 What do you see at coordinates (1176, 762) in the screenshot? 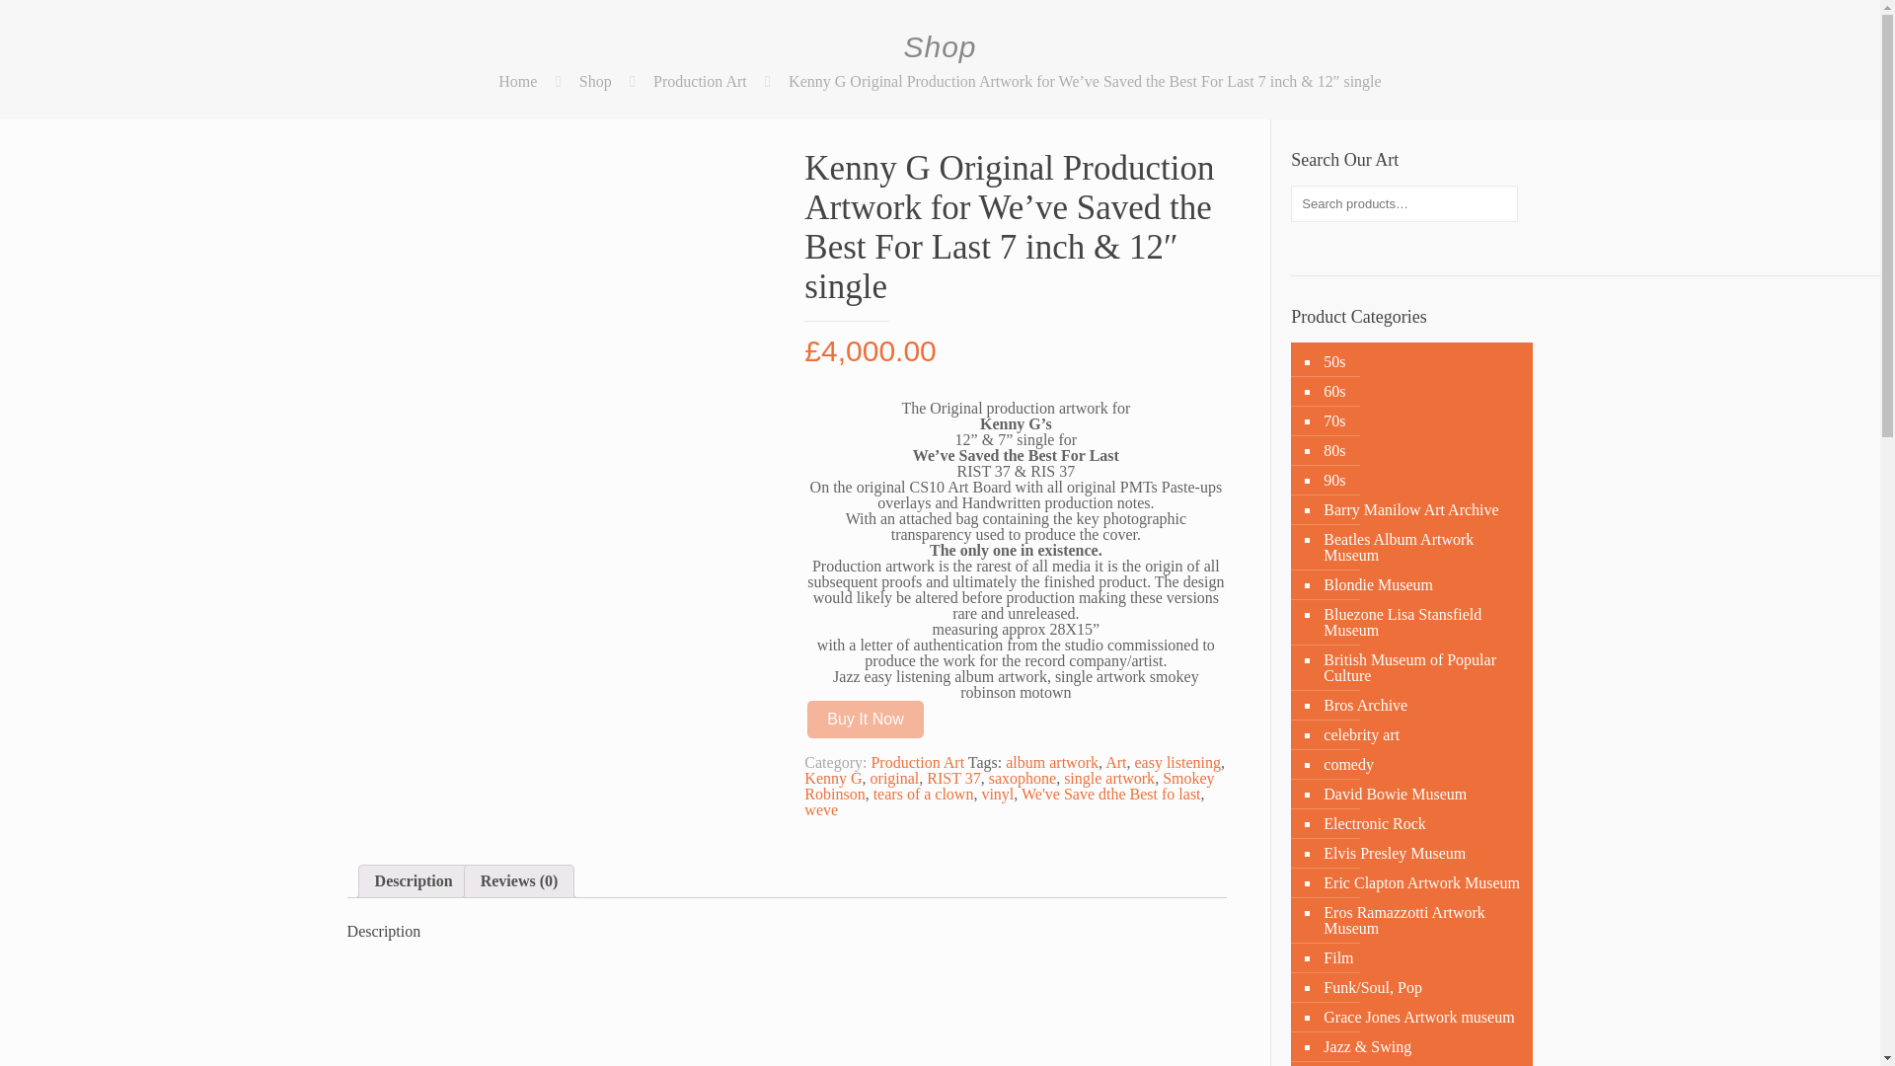
I see `easy listening` at bounding box center [1176, 762].